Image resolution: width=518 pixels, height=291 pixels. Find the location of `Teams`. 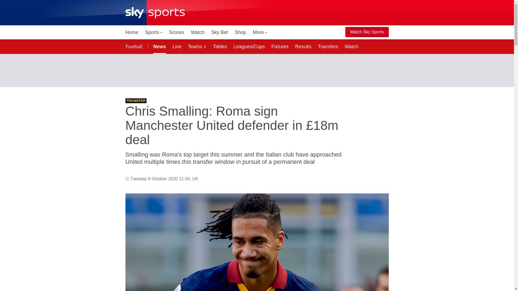

Teams is located at coordinates (197, 46).